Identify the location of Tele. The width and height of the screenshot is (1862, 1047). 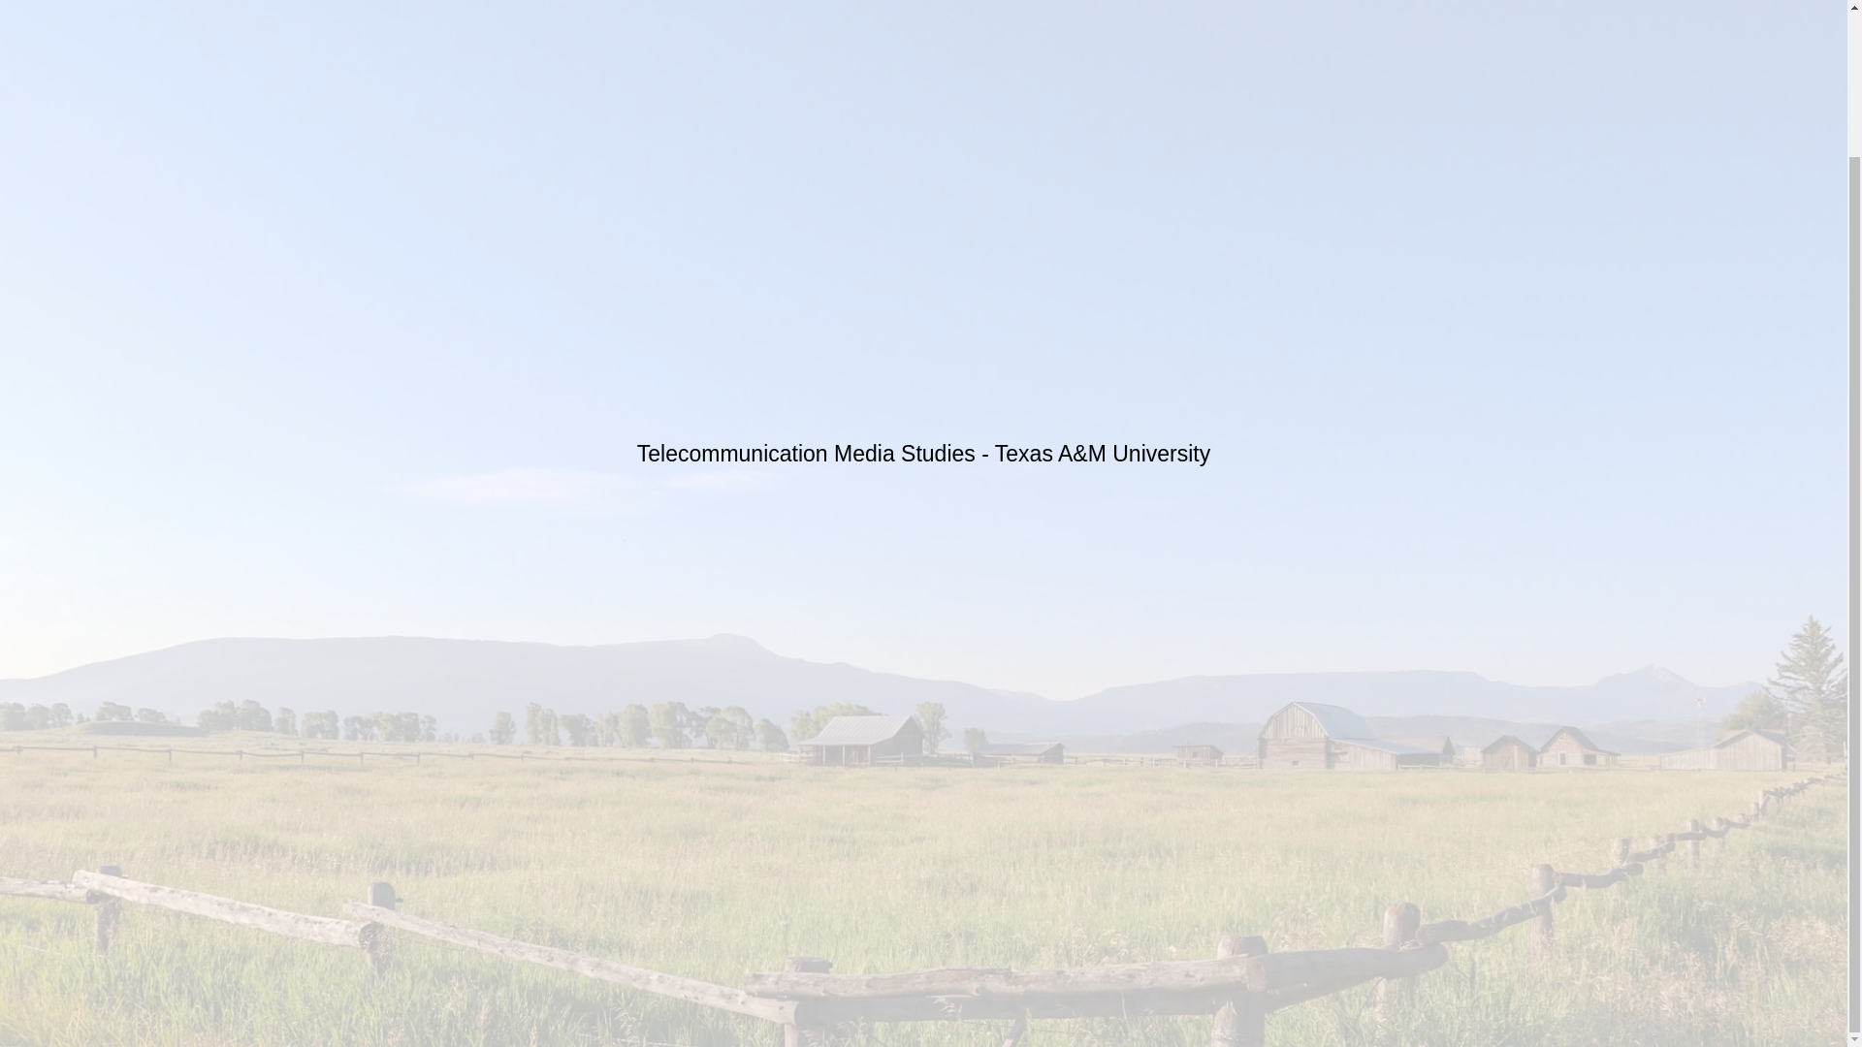
(657, 453).